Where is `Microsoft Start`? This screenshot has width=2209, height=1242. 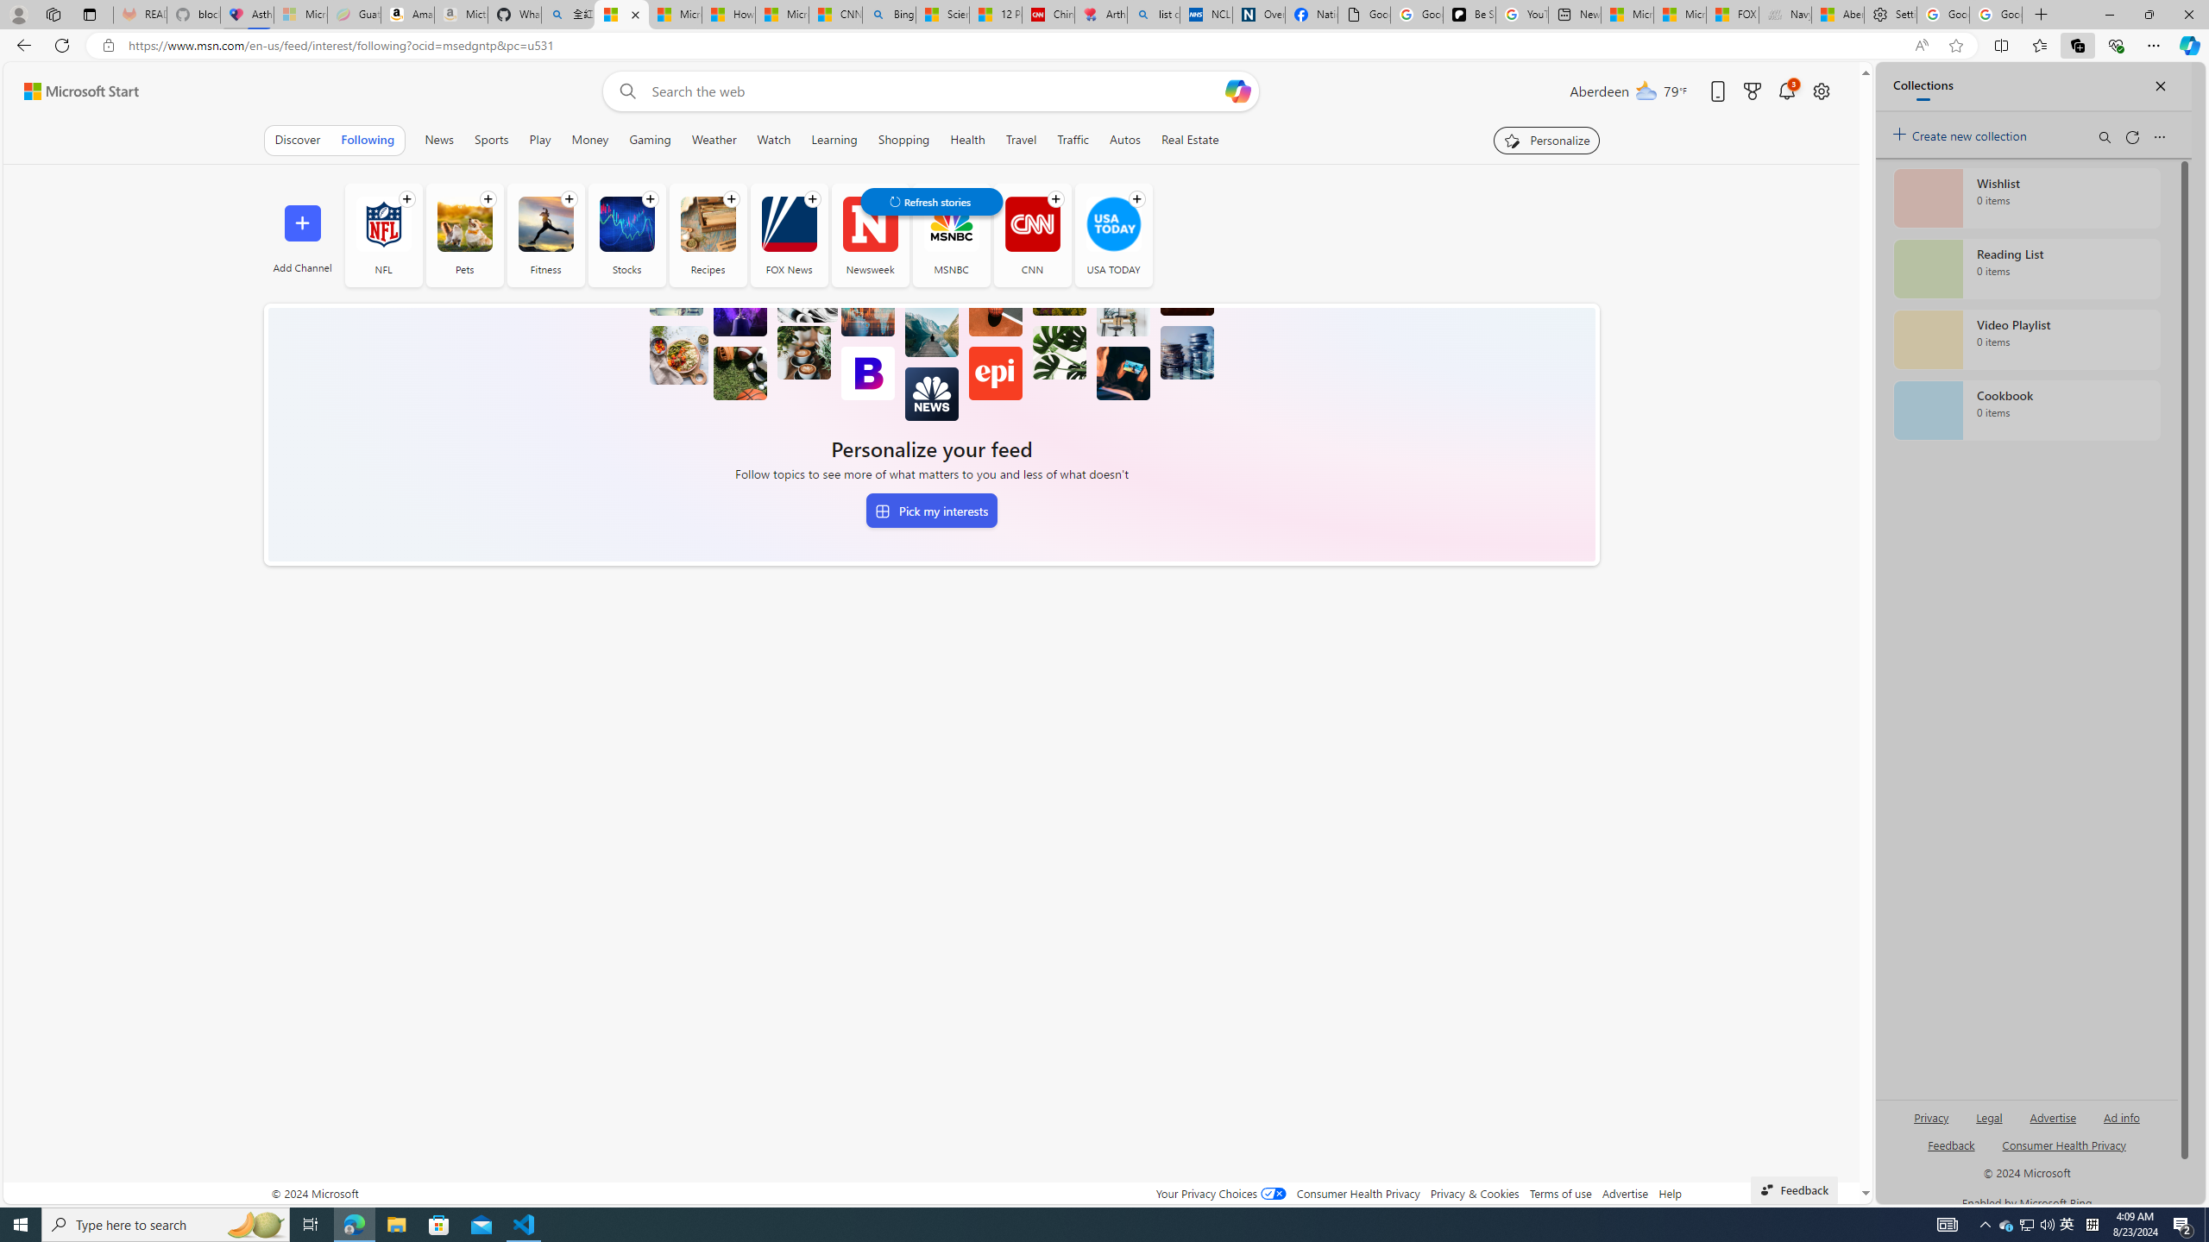 Microsoft Start is located at coordinates (81, 91).